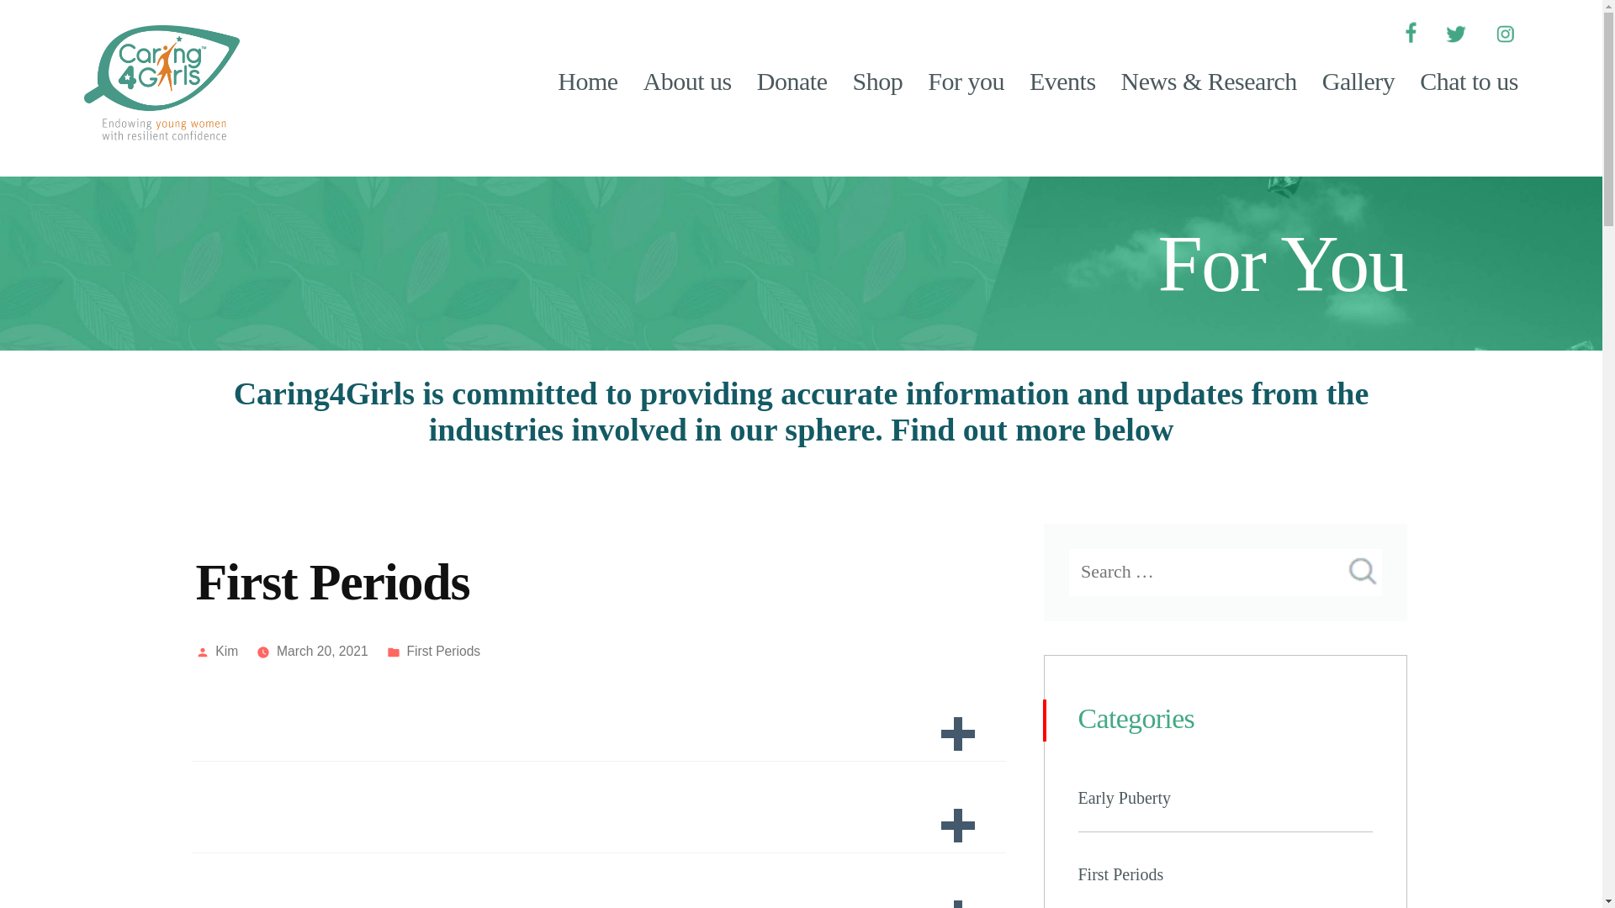 The height and width of the screenshot is (908, 1615). Describe the element at coordinates (1062, 81) in the screenshot. I see `Events` at that location.